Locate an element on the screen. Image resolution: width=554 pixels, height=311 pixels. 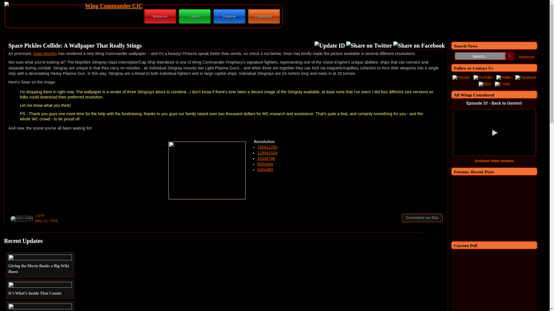
Share on Twitter is located at coordinates (369, 45).